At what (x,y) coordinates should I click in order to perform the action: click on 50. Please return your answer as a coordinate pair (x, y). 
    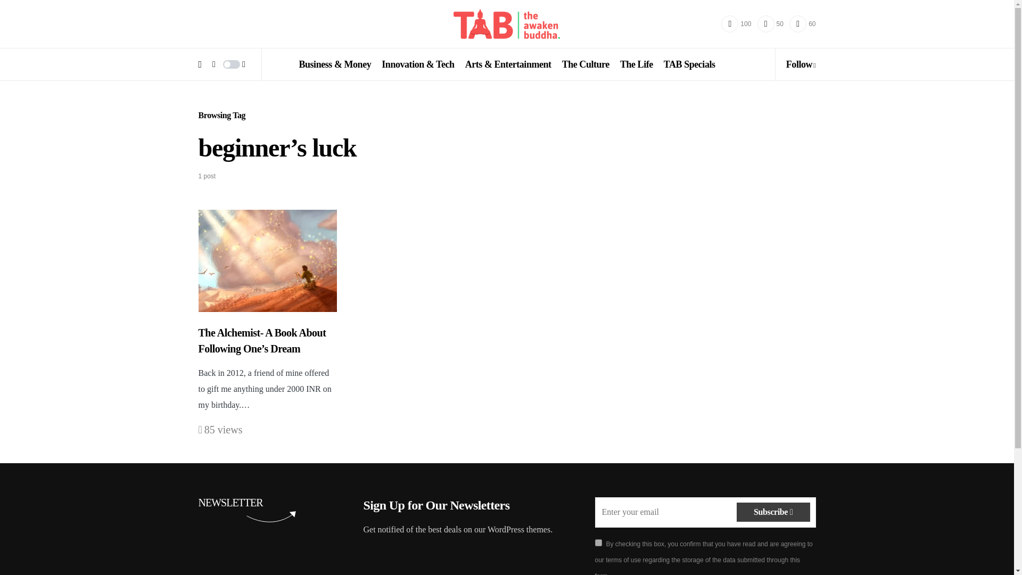
    Looking at the image, I should click on (770, 23).